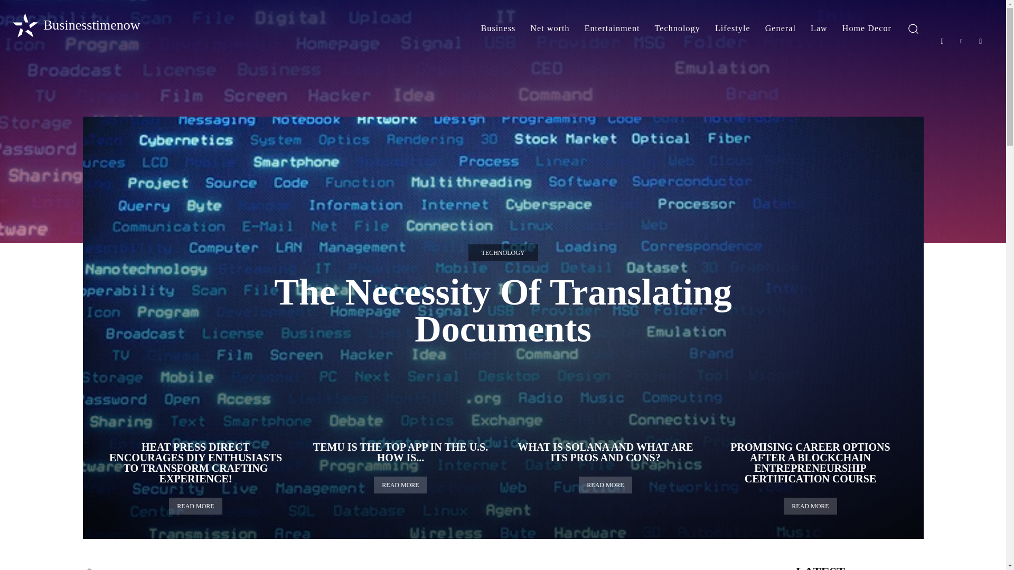 The height and width of the screenshot is (570, 1014). Describe the element at coordinates (942, 41) in the screenshot. I see `Facebook` at that location.